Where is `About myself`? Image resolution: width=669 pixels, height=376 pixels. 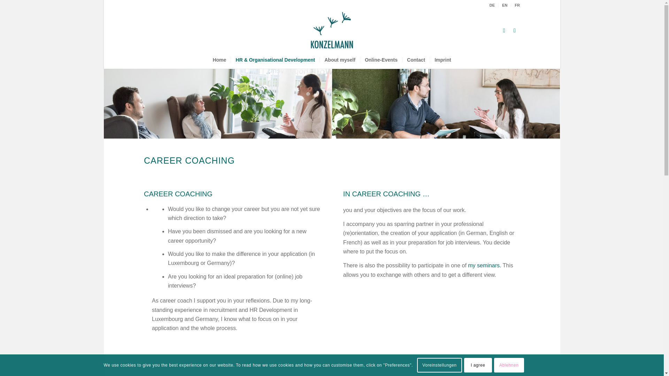
About myself is located at coordinates (339, 60).